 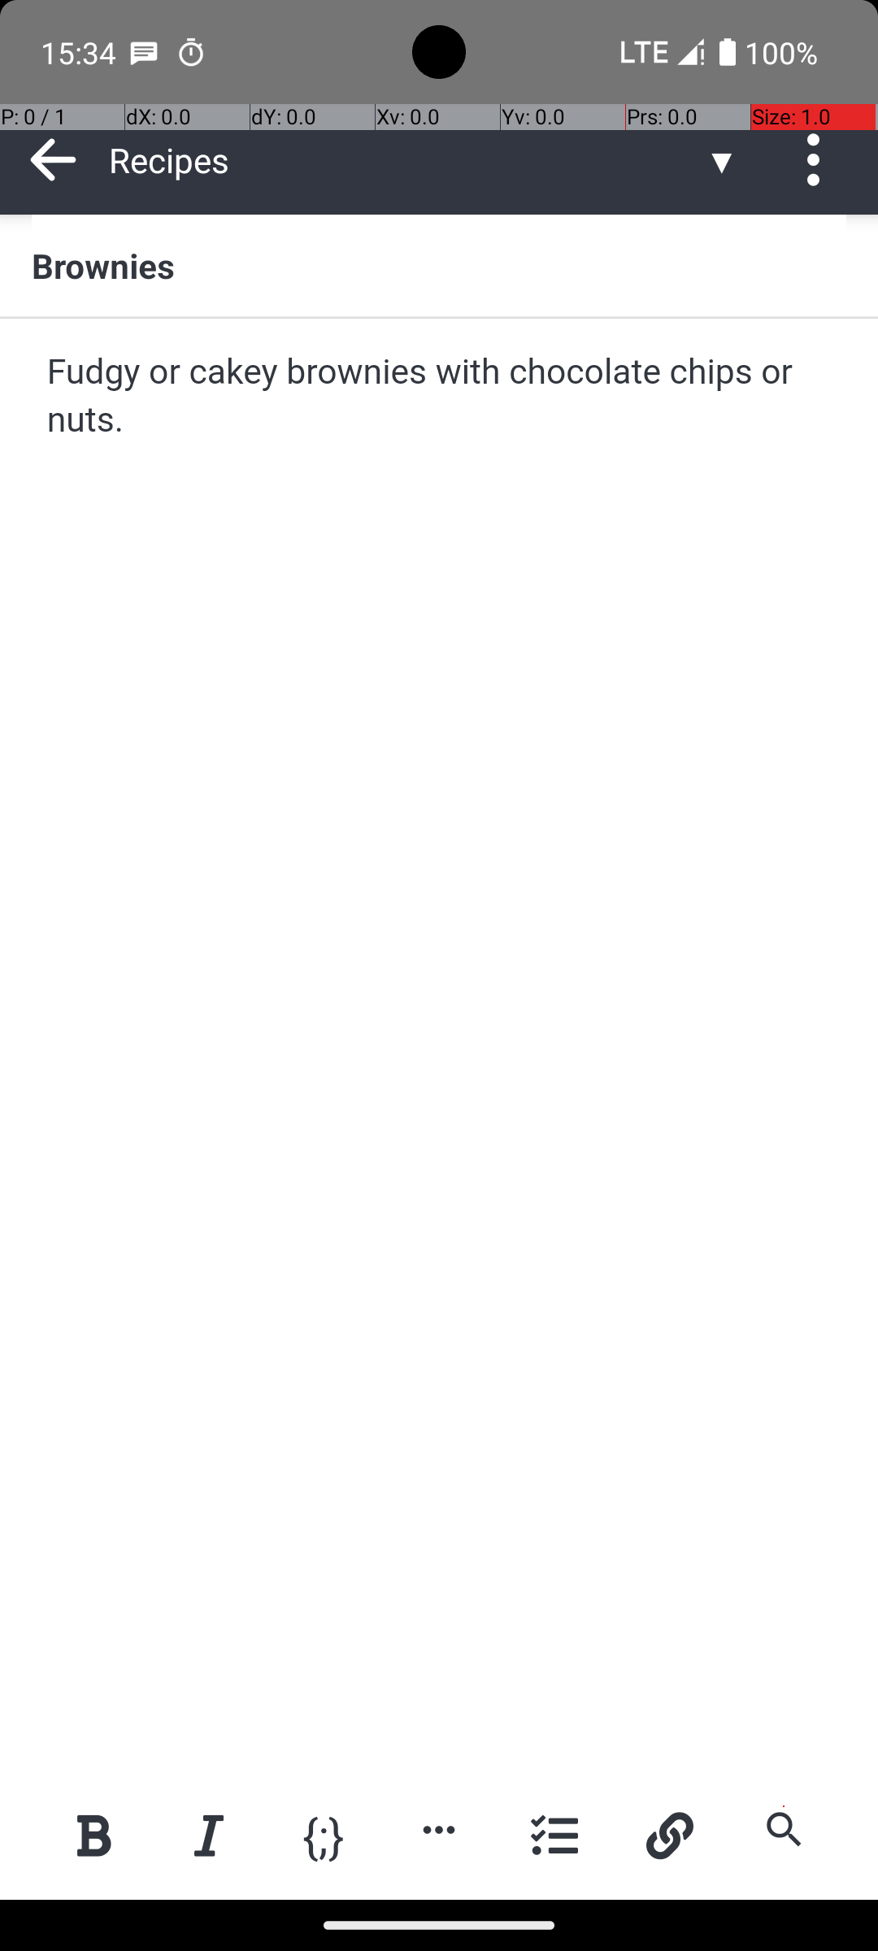 What do you see at coordinates (439, 265) in the screenshot?
I see `Brownies` at bounding box center [439, 265].